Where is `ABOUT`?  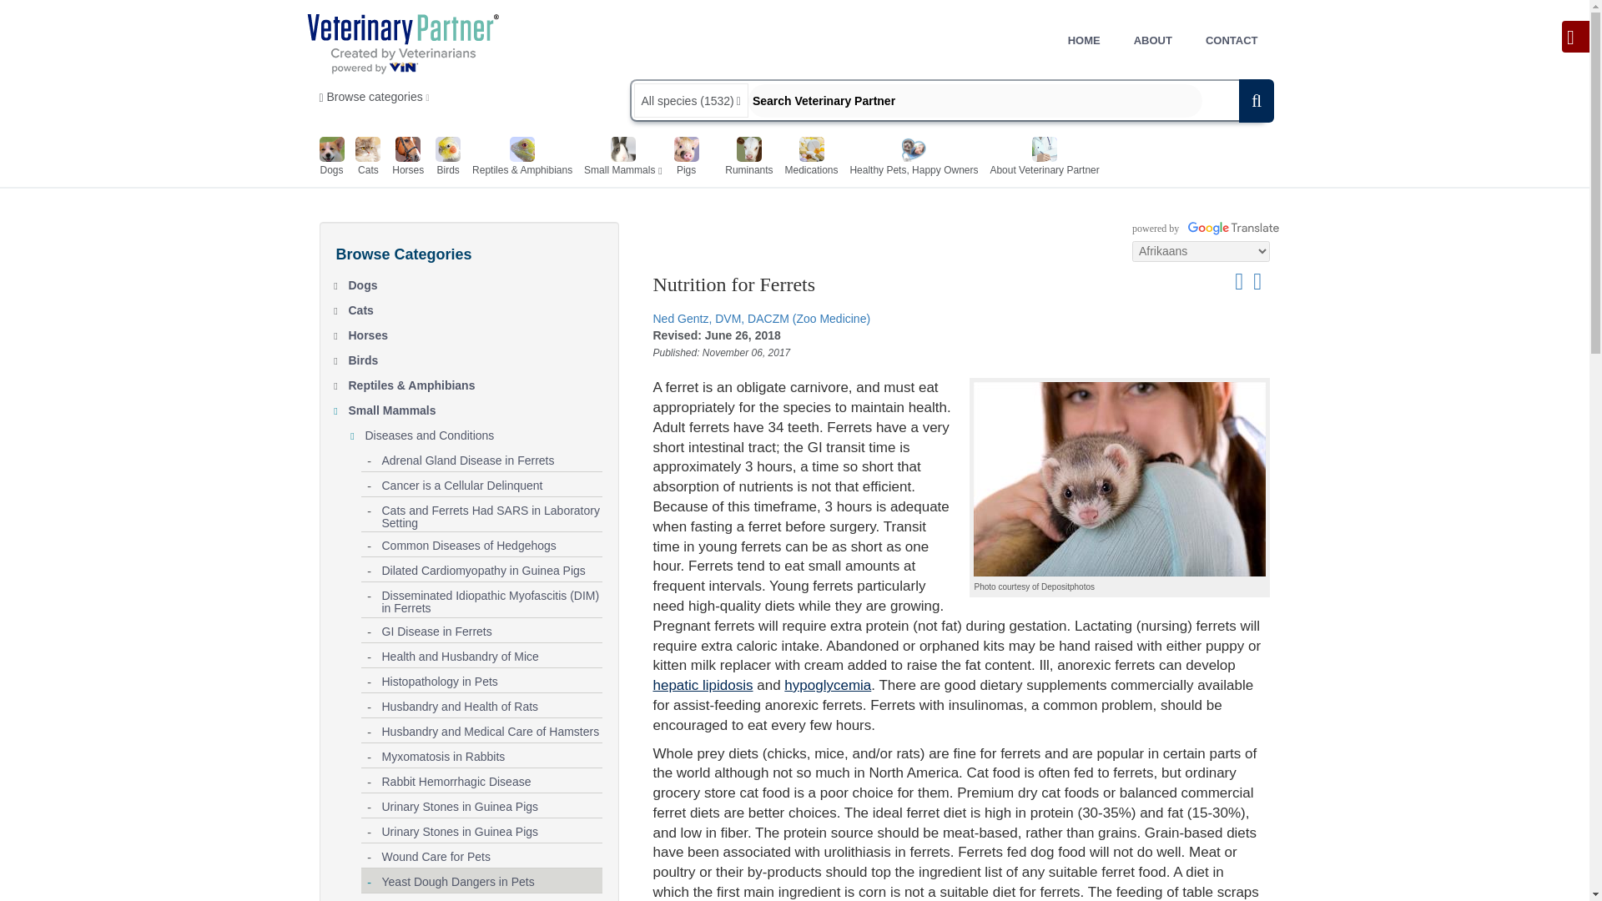 ABOUT is located at coordinates (1152, 40).